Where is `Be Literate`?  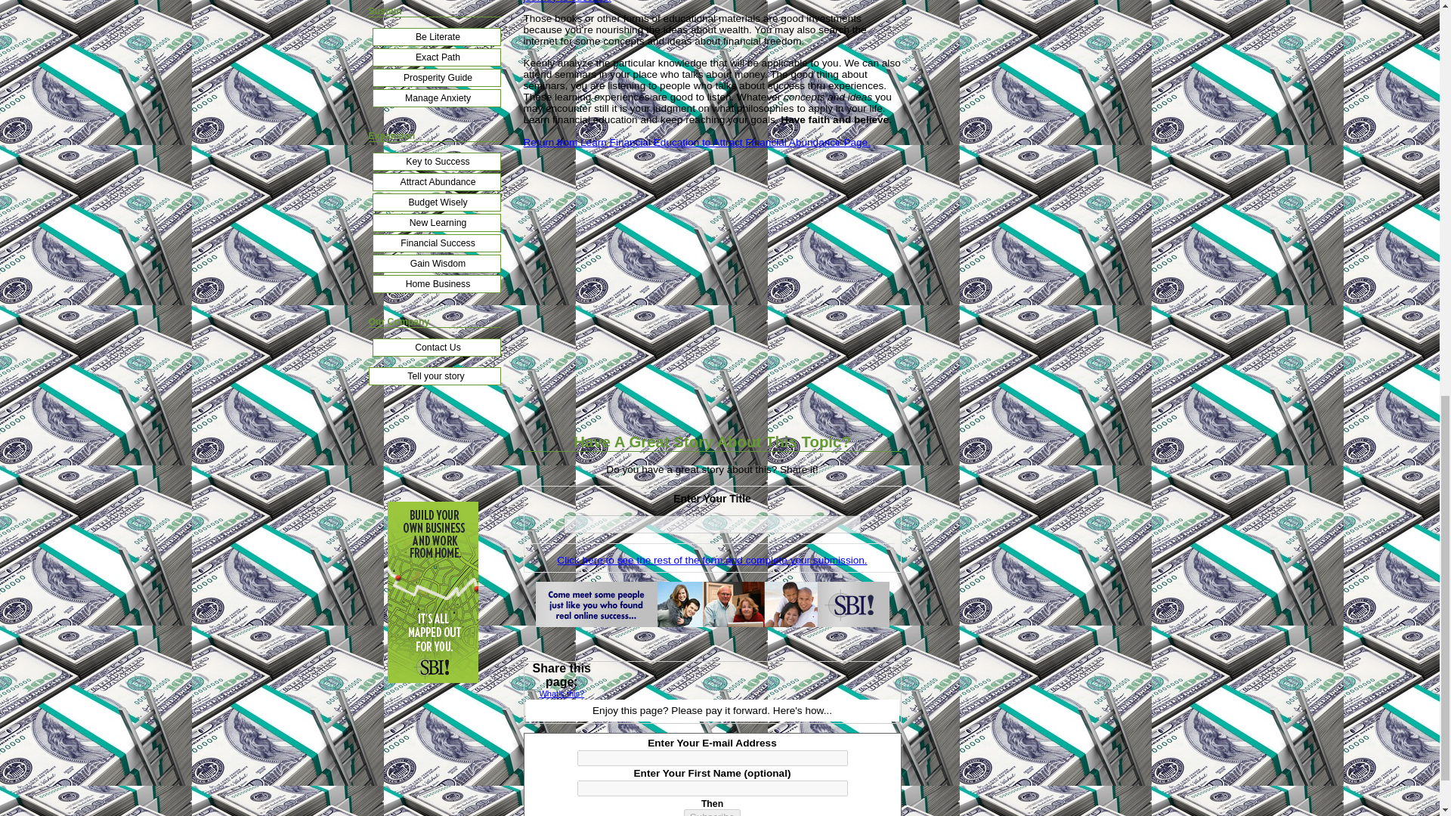
Be Literate is located at coordinates (435, 36).